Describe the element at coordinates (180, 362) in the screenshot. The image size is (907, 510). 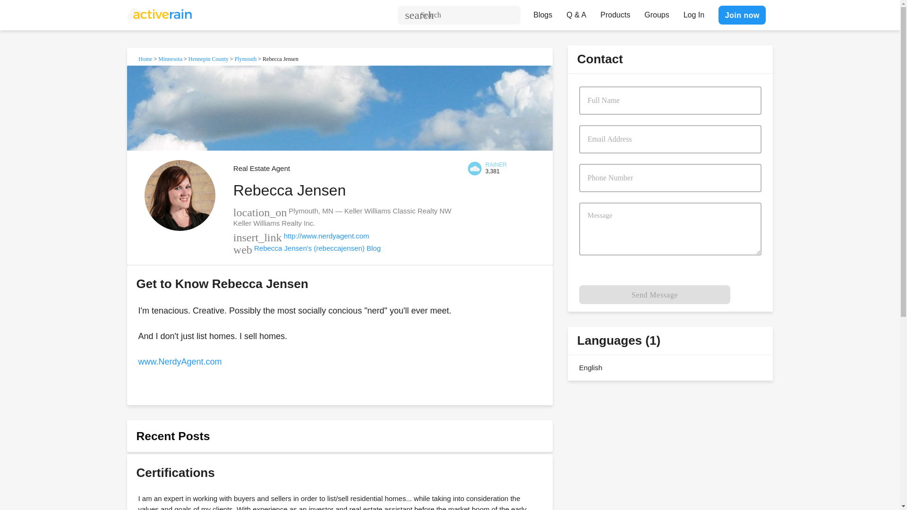
I see `www.NerdyAgent.com ` at that location.